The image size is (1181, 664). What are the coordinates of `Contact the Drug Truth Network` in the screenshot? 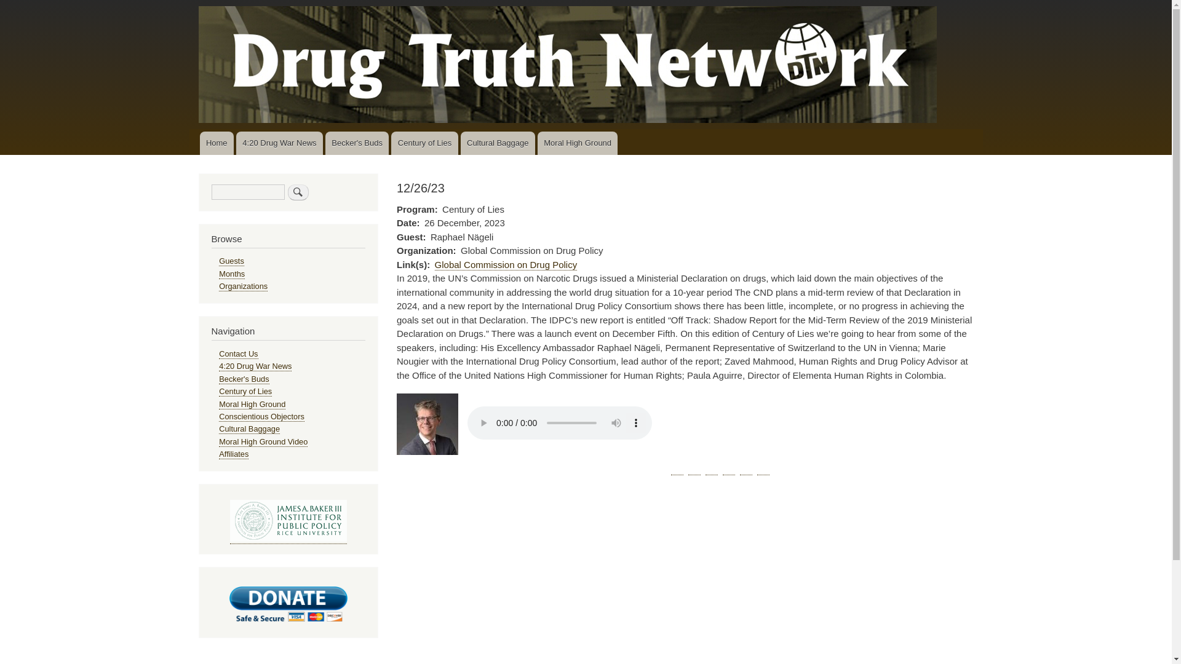 It's located at (237, 354).